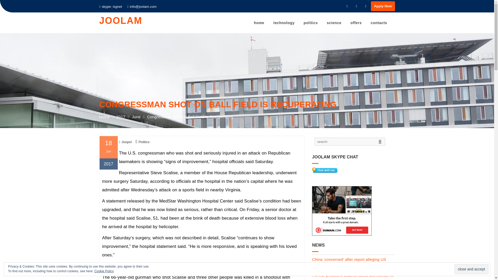 The image size is (498, 280). What do you see at coordinates (383, 6) in the screenshot?
I see `Apply Now` at bounding box center [383, 6].